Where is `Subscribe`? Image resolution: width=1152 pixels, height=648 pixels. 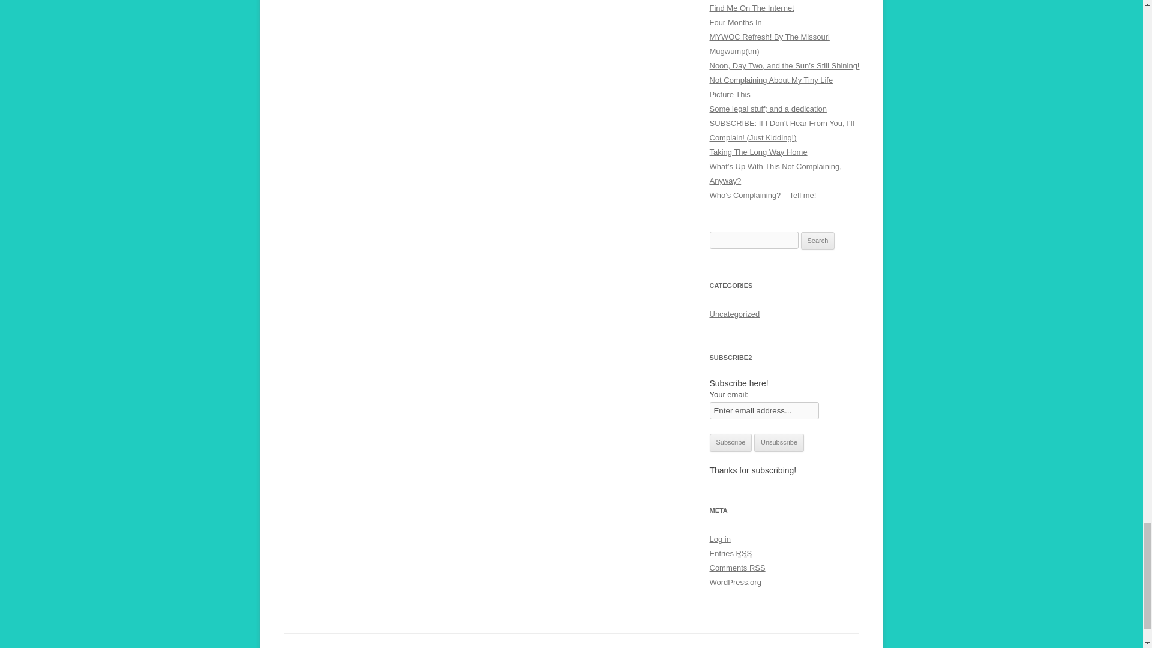 Subscribe is located at coordinates (731, 442).